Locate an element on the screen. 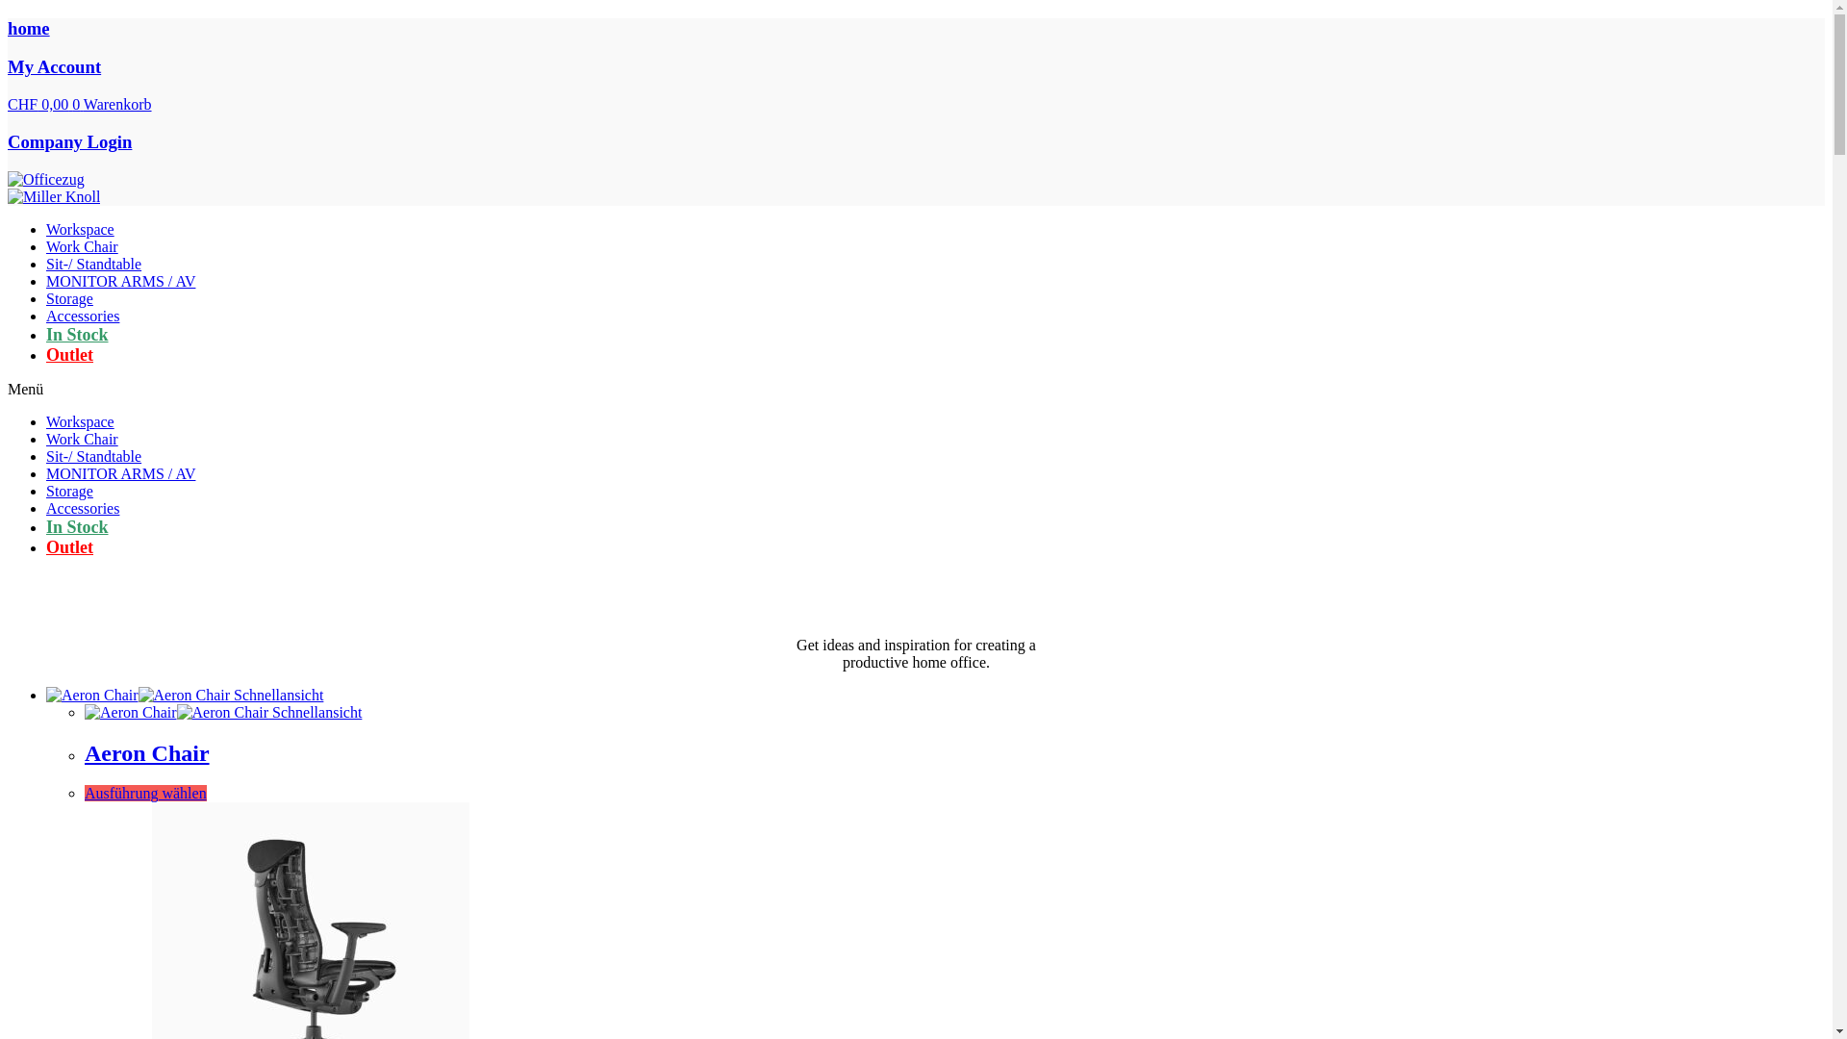 This screenshot has height=1039, width=1847. Sit-/ Standtable is located at coordinates (94, 456).